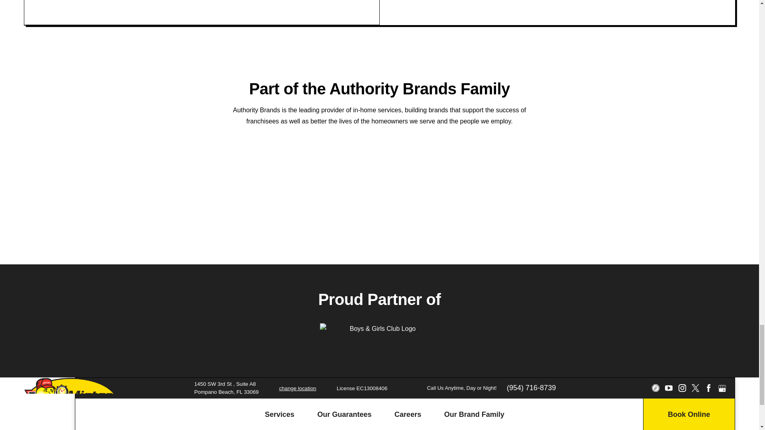  I want to click on CareerPlug, so click(655, 388).